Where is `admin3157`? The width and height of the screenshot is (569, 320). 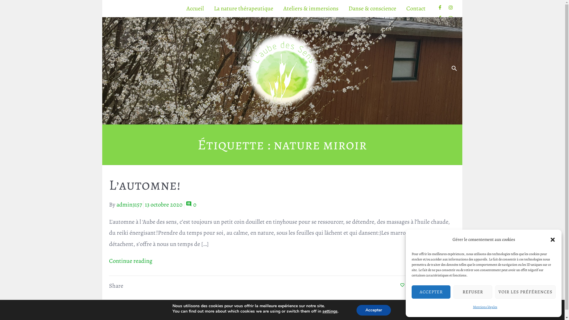 admin3157 is located at coordinates (129, 204).